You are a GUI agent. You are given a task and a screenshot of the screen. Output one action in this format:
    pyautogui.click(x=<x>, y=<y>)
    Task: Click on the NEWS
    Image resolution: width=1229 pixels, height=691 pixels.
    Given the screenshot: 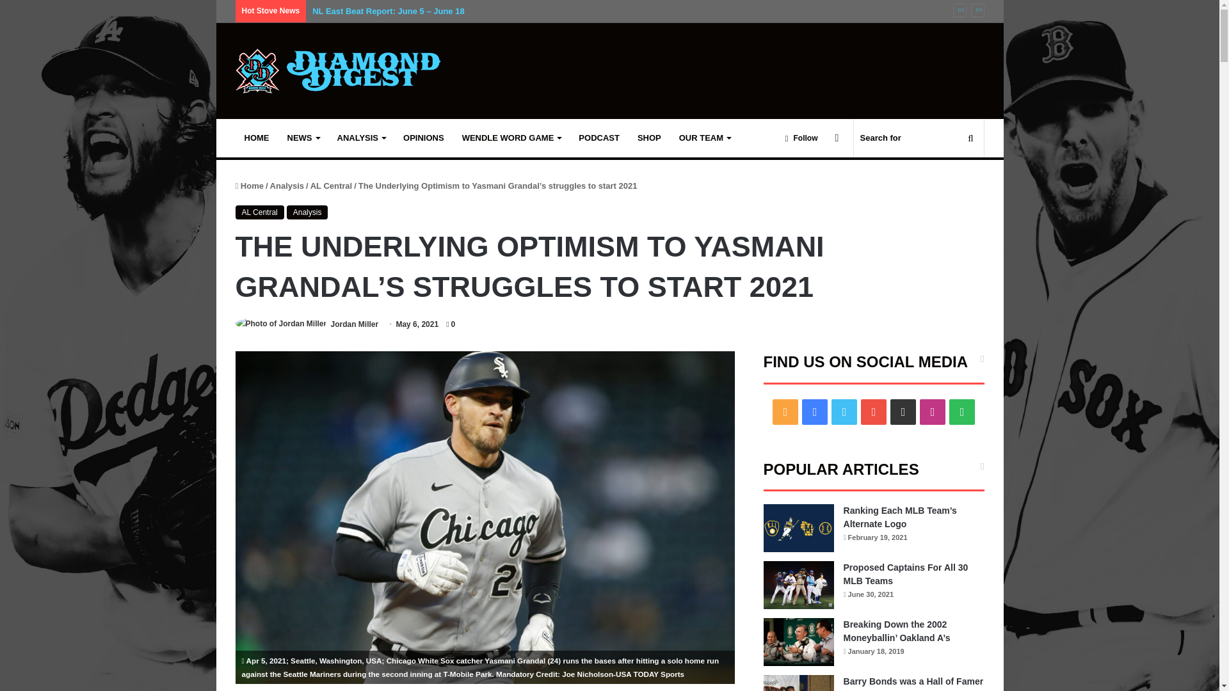 What is the action you would take?
    pyautogui.click(x=302, y=138)
    